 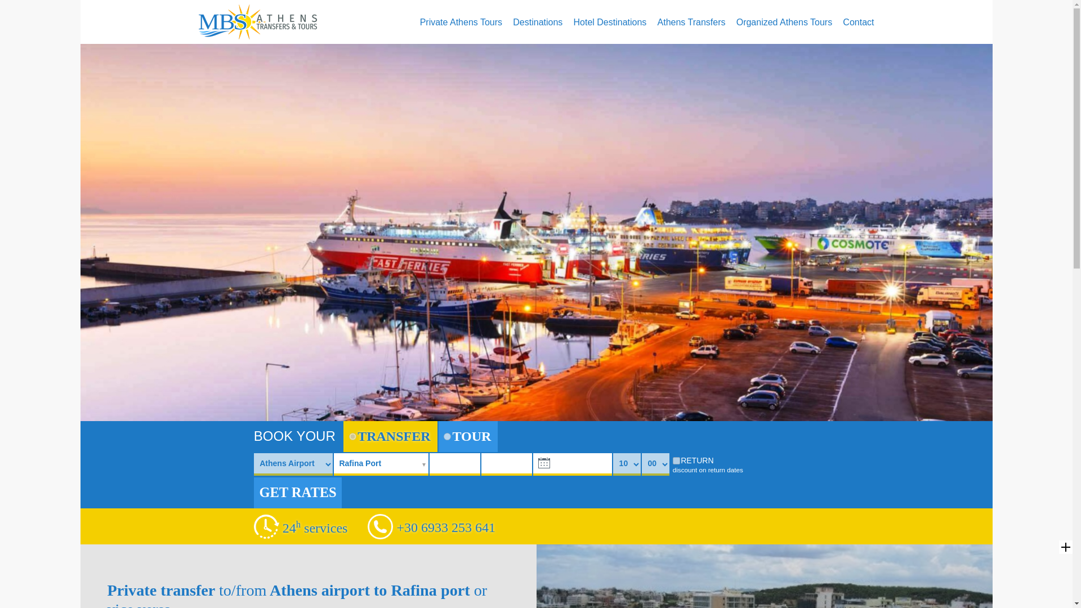 What do you see at coordinates (691, 21) in the screenshot?
I see `Athens Transfers` at bounding box center [691, 21].